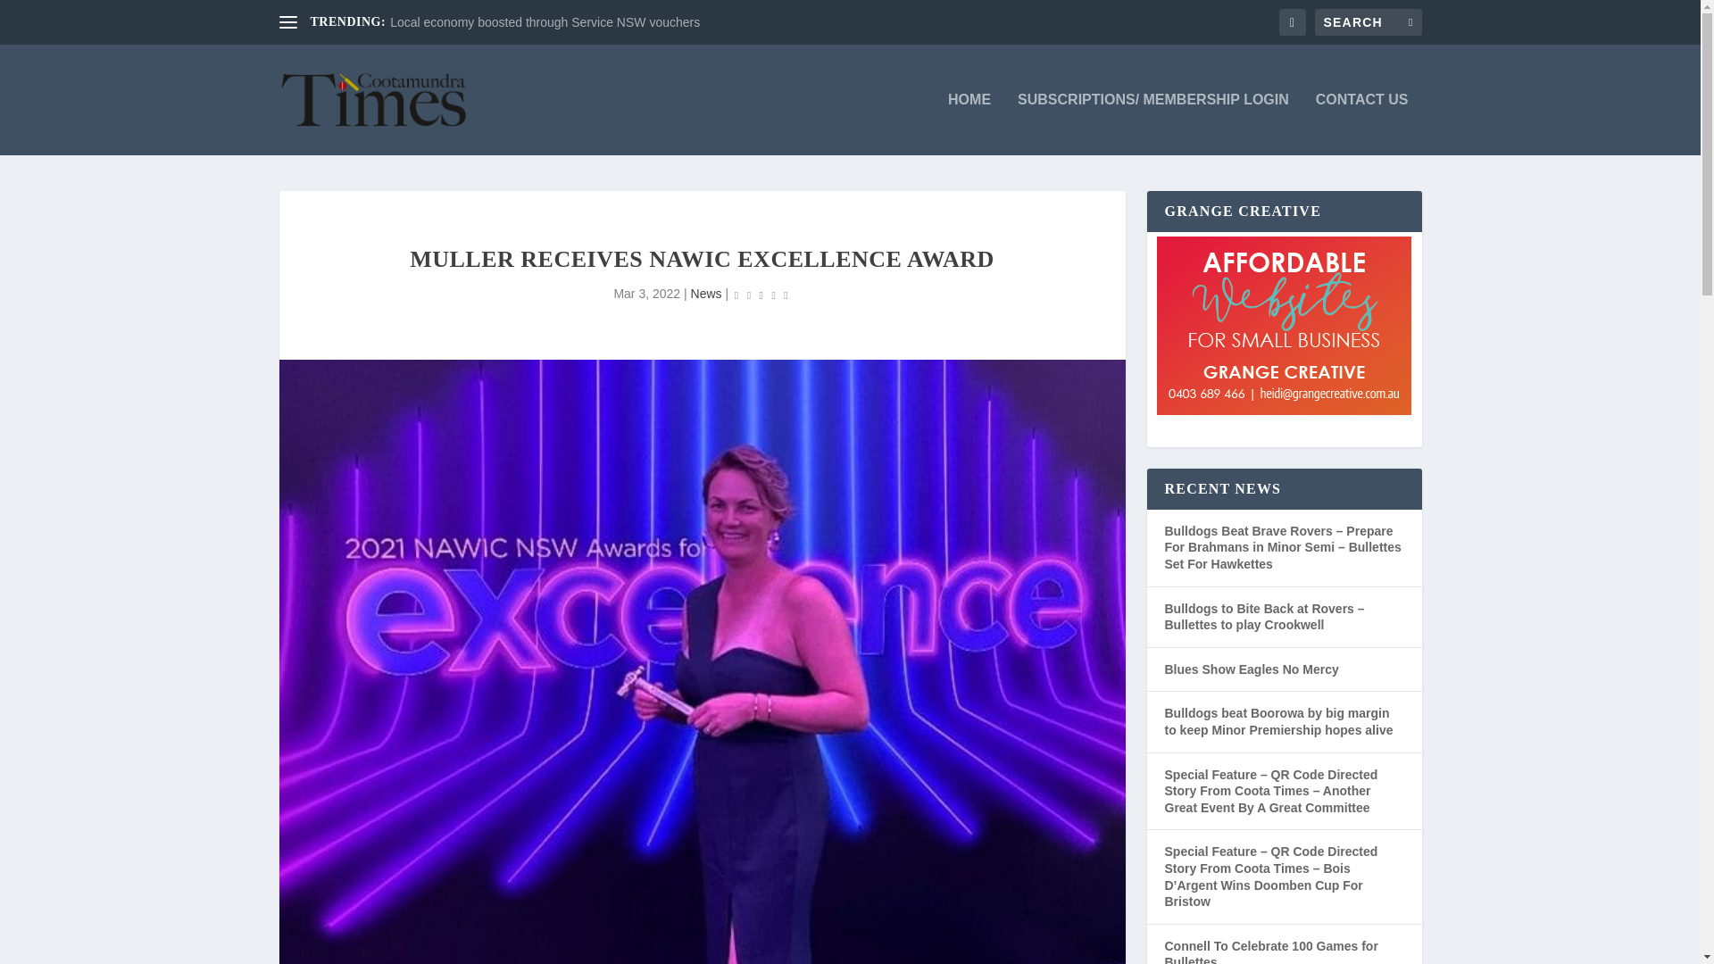  Describe the element at coordinates (761, 295) in the screenshot. I see `Rating: 0.00` at that location.